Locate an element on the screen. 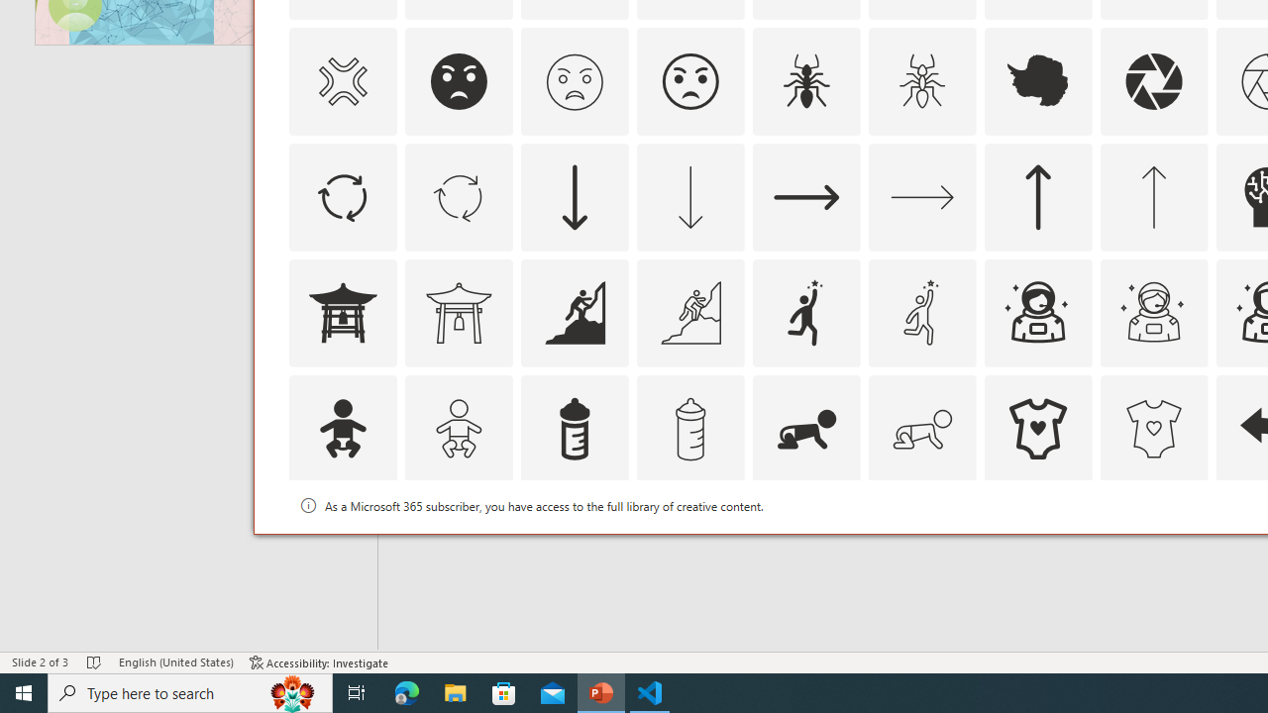 This screenshot has height=713, width=1268. AutomationID: Icons_BabyCrawling_M is located at coordinates (921, 428).